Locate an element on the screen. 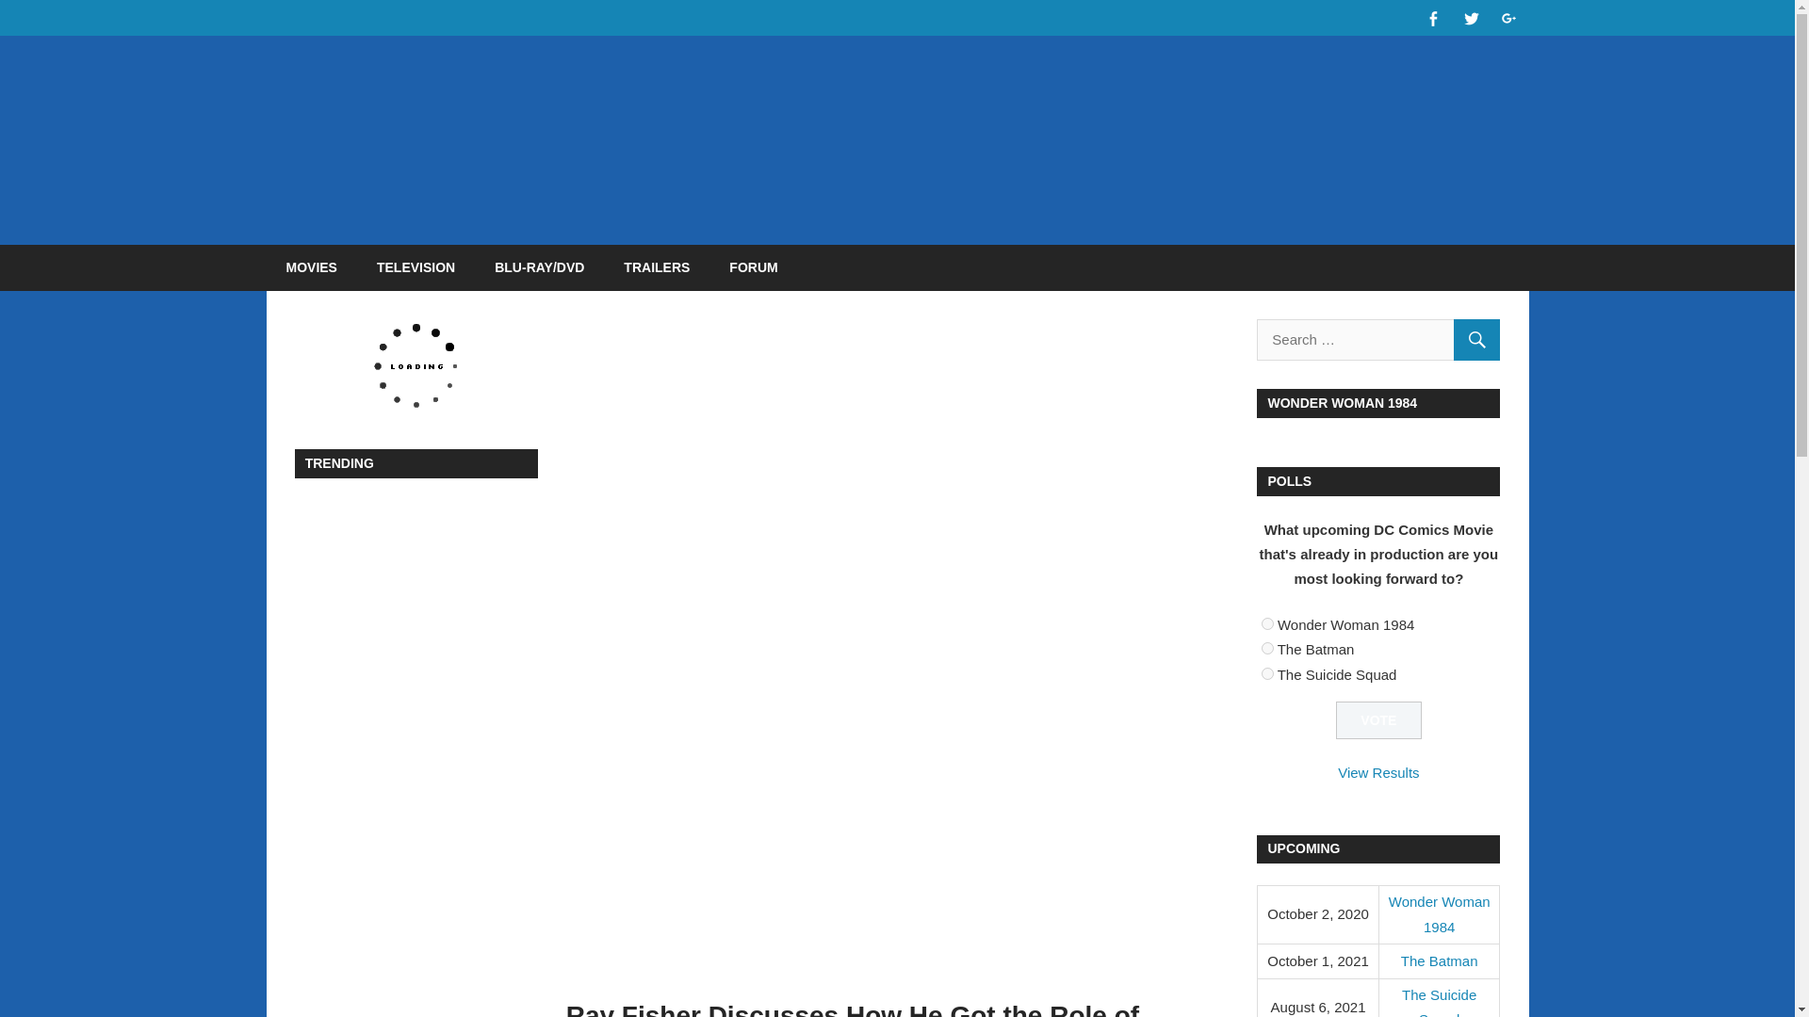  TELEVISION is located at coordinates (415, 267).